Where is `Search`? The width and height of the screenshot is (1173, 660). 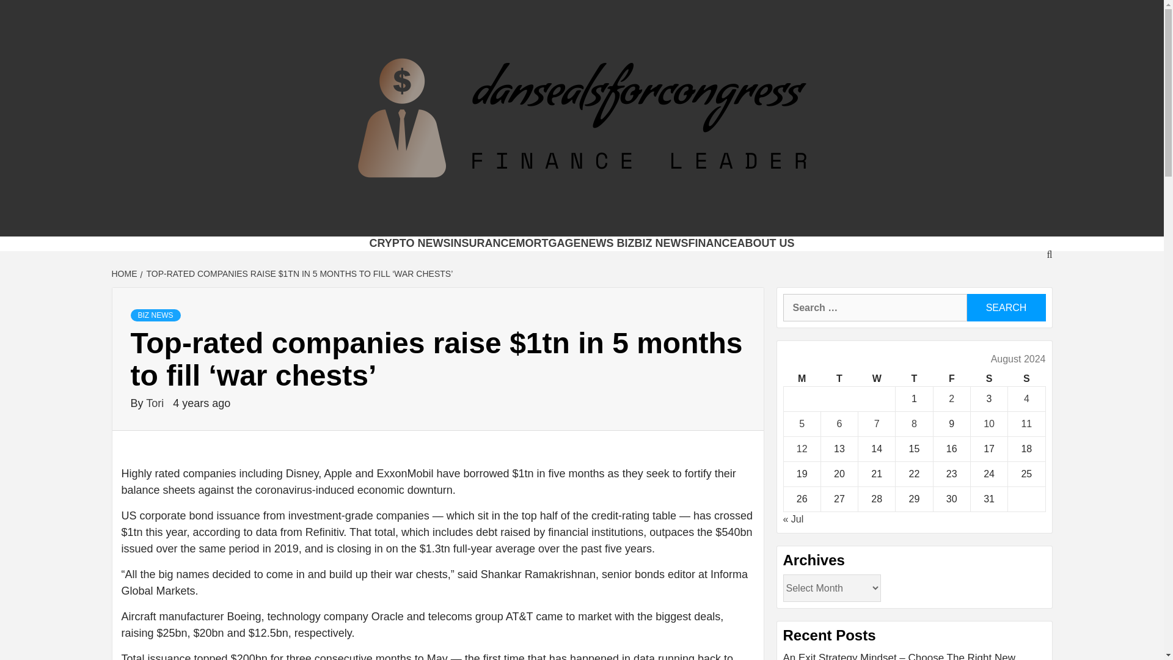
Search is located at coordinates (1006, 307).